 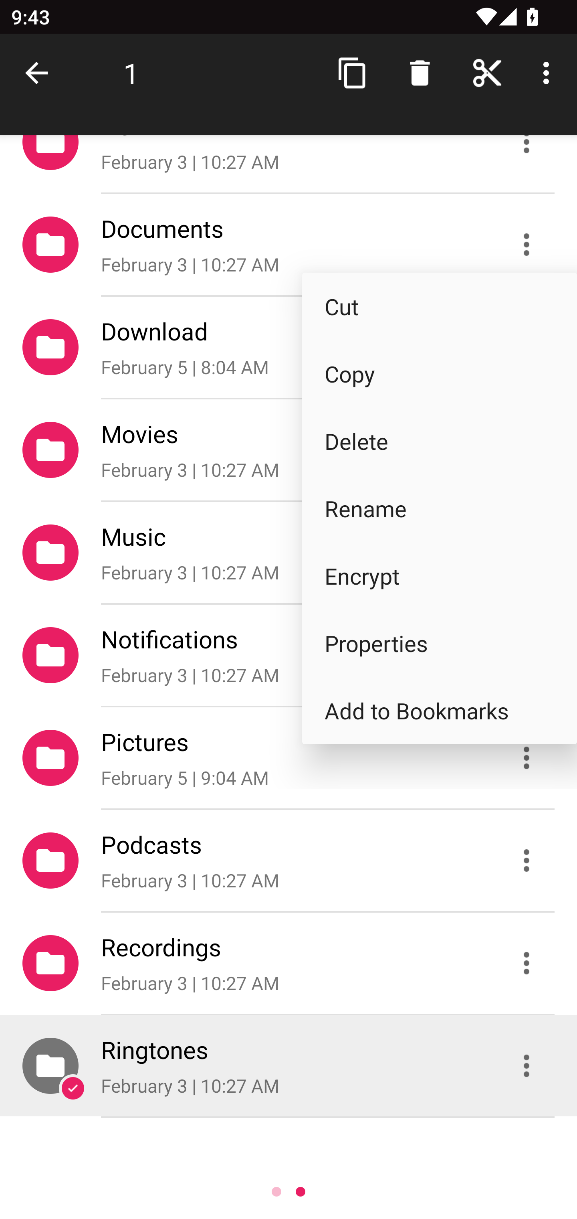 I want to click on Encrypt, so click(x=440, y=576).